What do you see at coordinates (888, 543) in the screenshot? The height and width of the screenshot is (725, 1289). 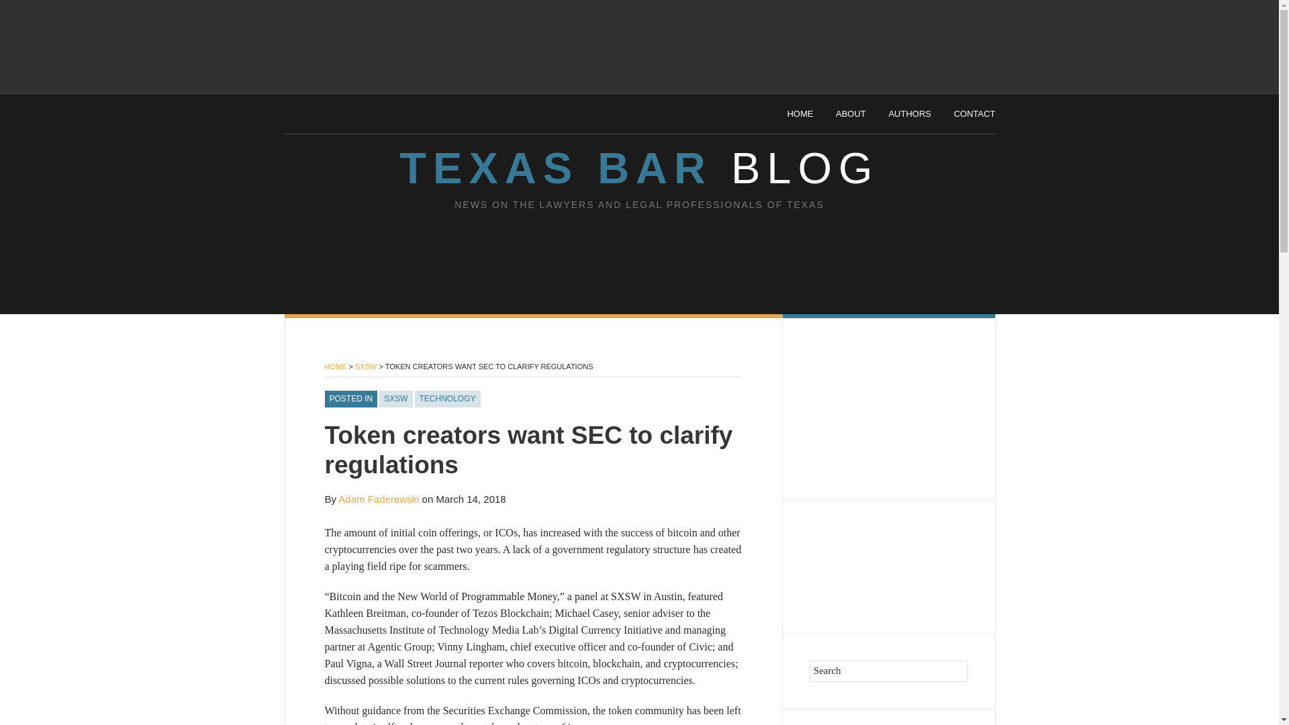 I see `TEXASBAR.COM` at bounding box center [888, 543].